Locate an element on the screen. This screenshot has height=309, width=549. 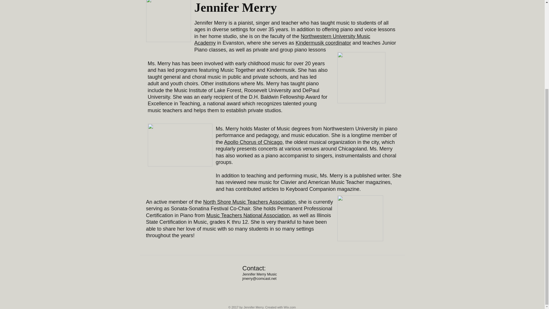
Apollo Chorus of Chicago is located at coordinates (253, 142).